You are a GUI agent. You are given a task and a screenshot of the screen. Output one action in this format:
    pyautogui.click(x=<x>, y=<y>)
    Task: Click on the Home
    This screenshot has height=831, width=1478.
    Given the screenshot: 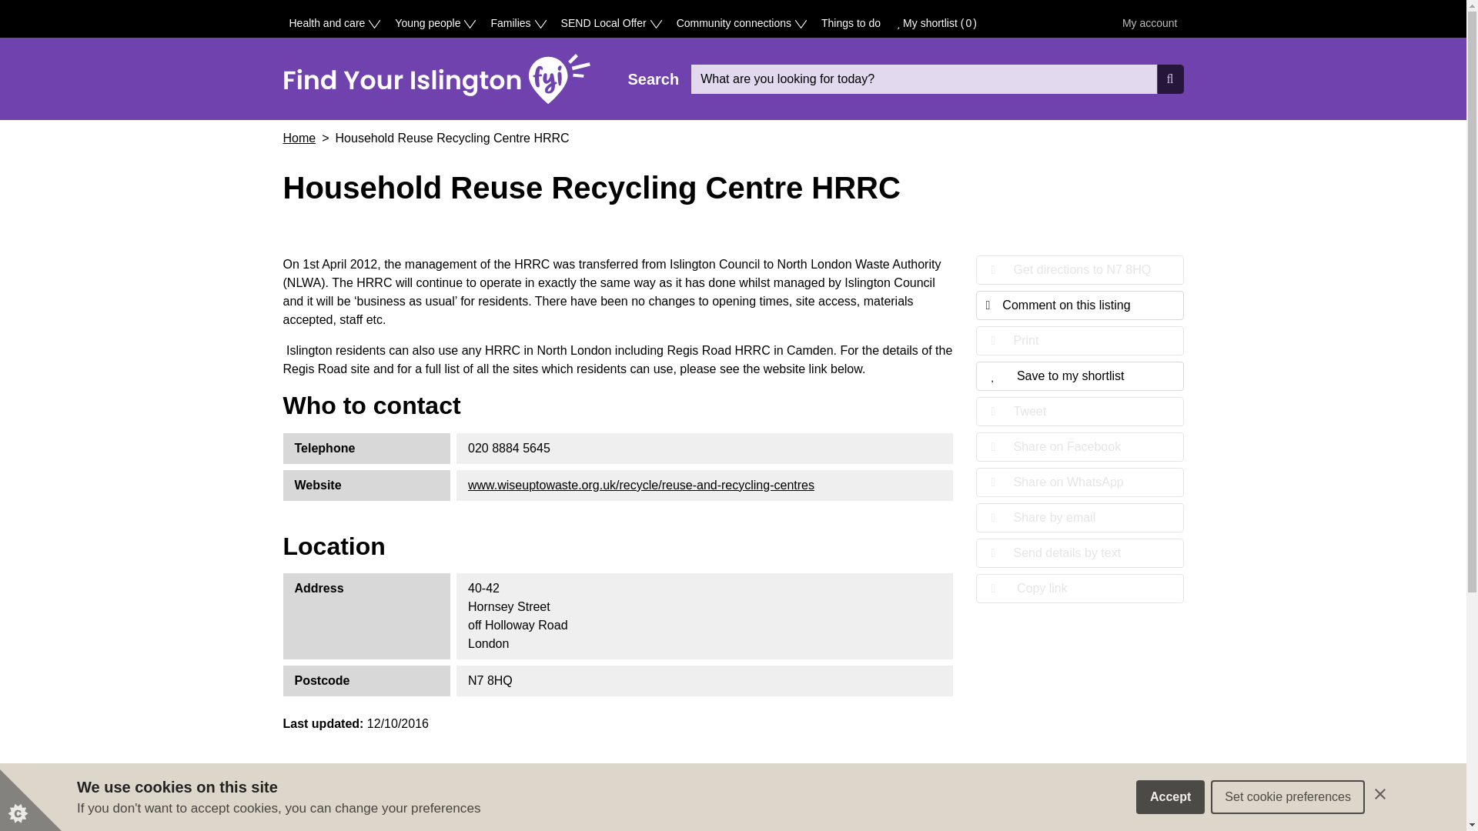 What is the action you would take?
    pyautogui.click(x=437, y=78)
    